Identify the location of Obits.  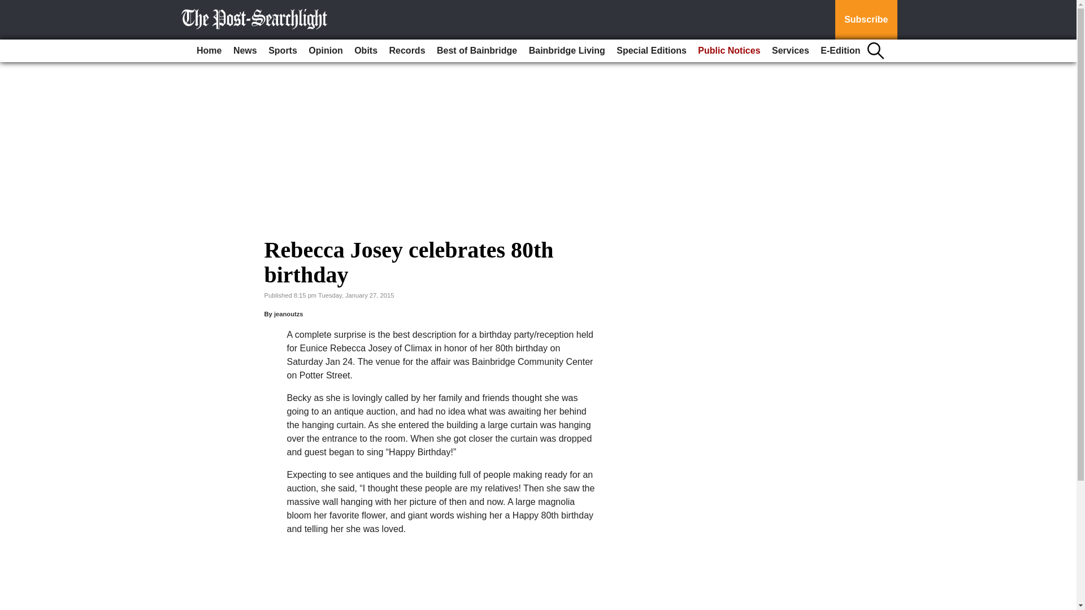
(365, 51).